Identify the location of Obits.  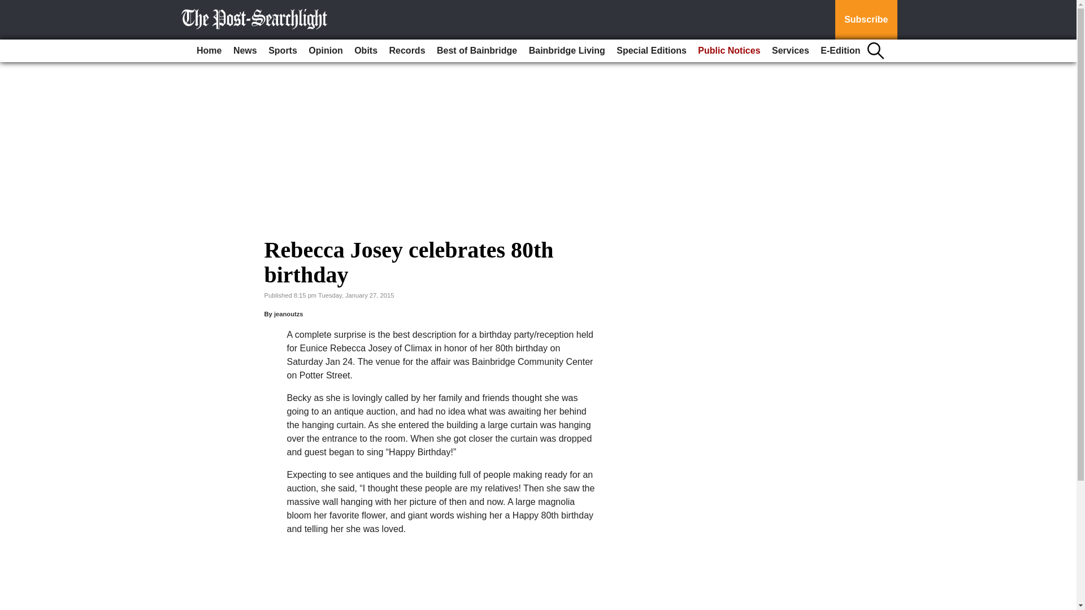
(365, 51).